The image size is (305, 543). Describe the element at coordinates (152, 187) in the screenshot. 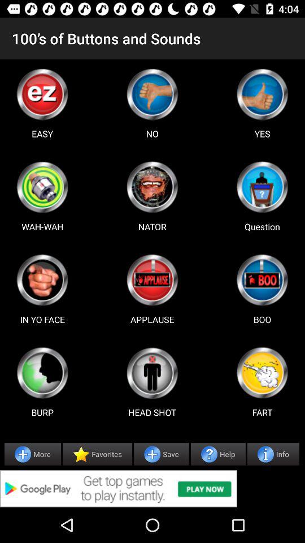

I see `listen nator` at that location.